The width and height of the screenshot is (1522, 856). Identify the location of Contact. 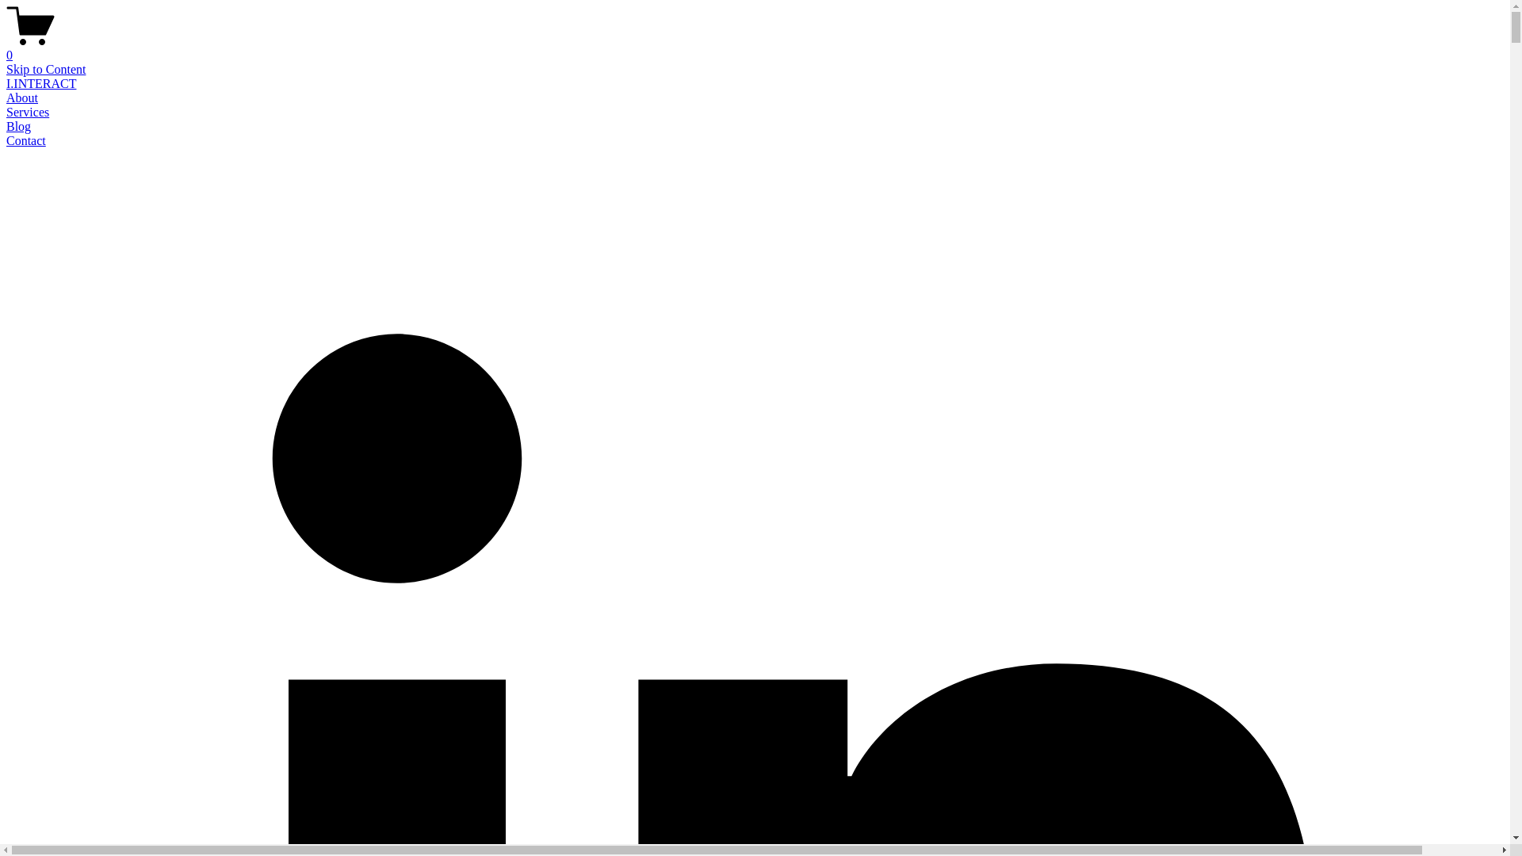
(26, 141).